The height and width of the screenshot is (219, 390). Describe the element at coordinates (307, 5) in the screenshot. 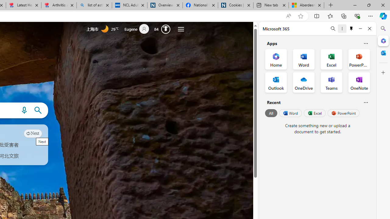

I see `Aberdeen, Hong Kong SAR hourly forecast | Microsoft Weather` at that location.